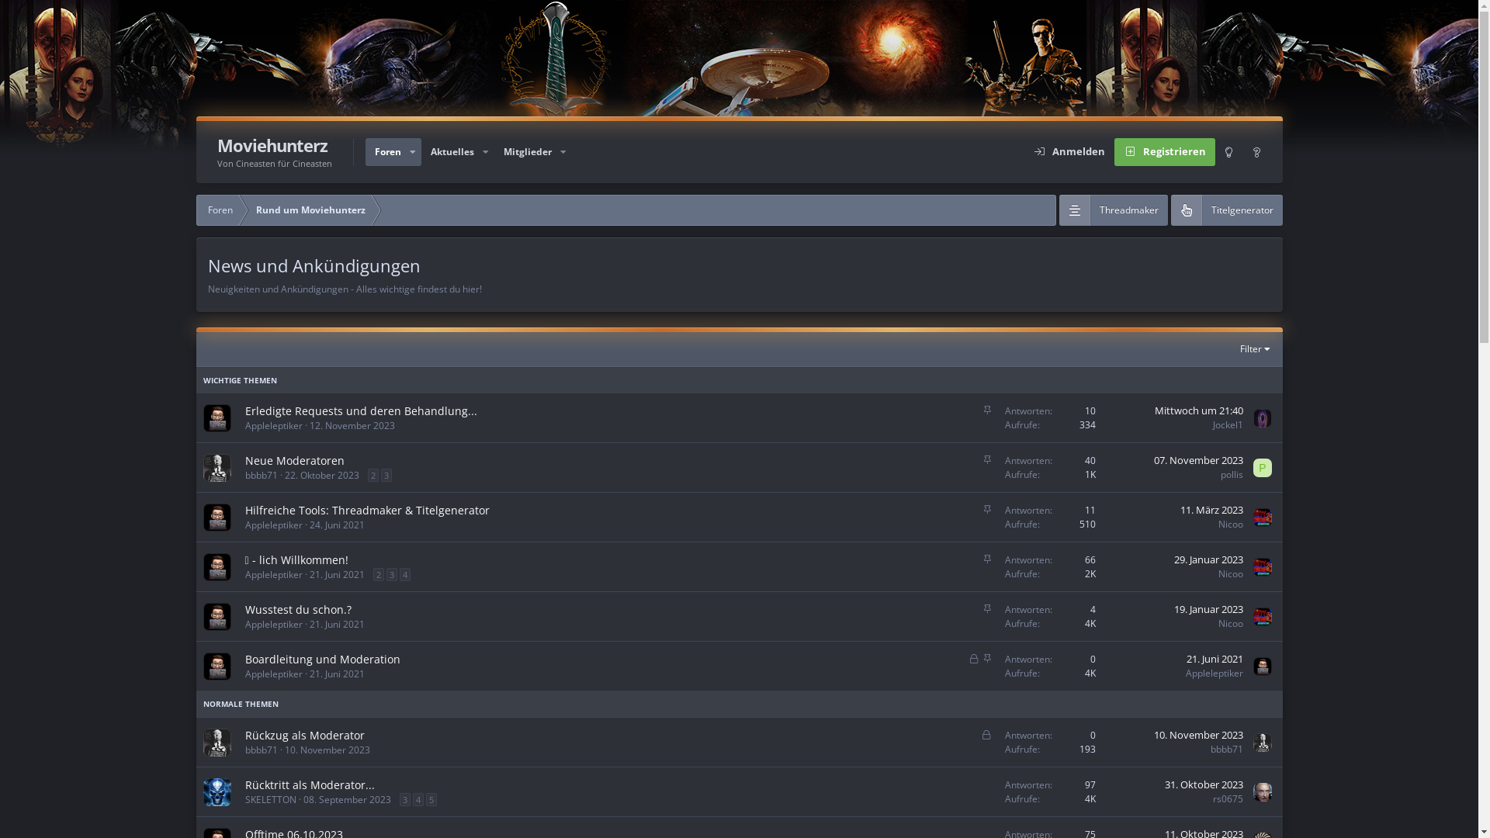  Describe the element at coordinates (1228, 799) in the screenshot. I see `rs0675` at that location.